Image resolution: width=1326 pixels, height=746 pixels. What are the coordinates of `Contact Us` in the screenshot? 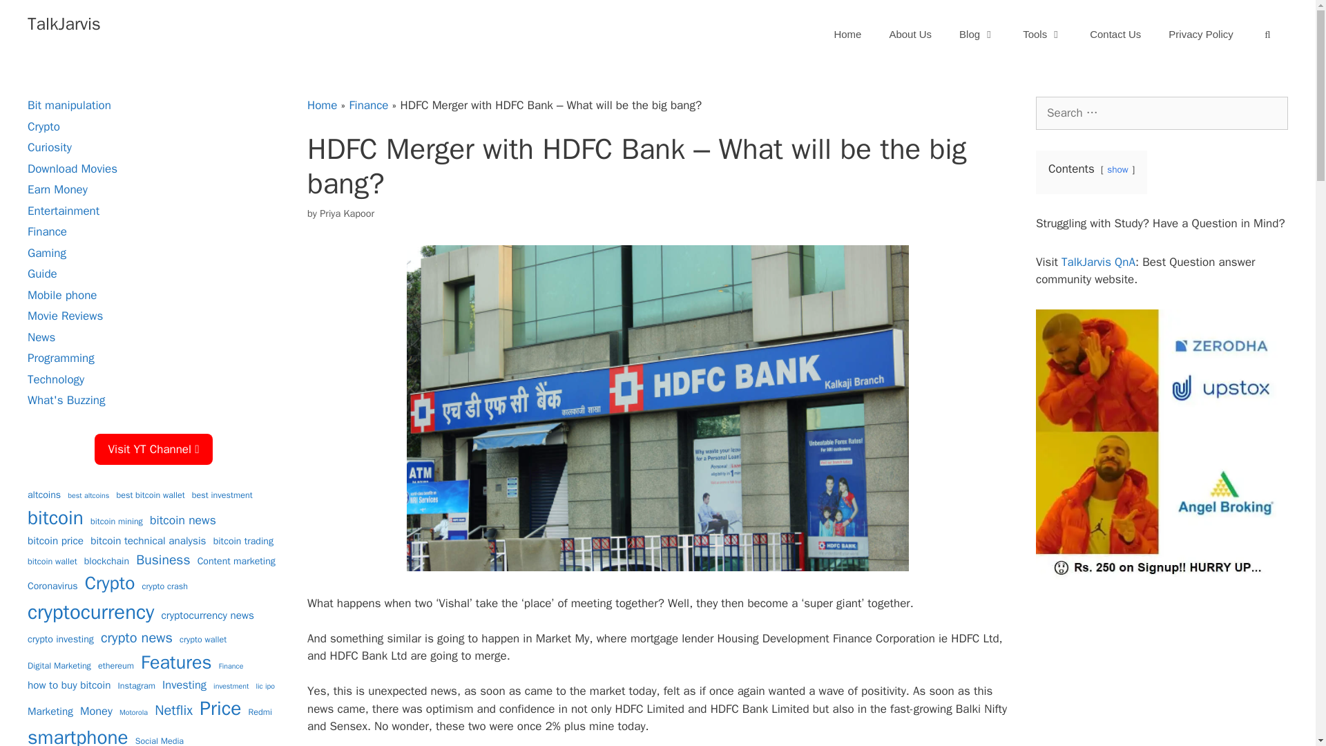 It's located at (1115, 35).